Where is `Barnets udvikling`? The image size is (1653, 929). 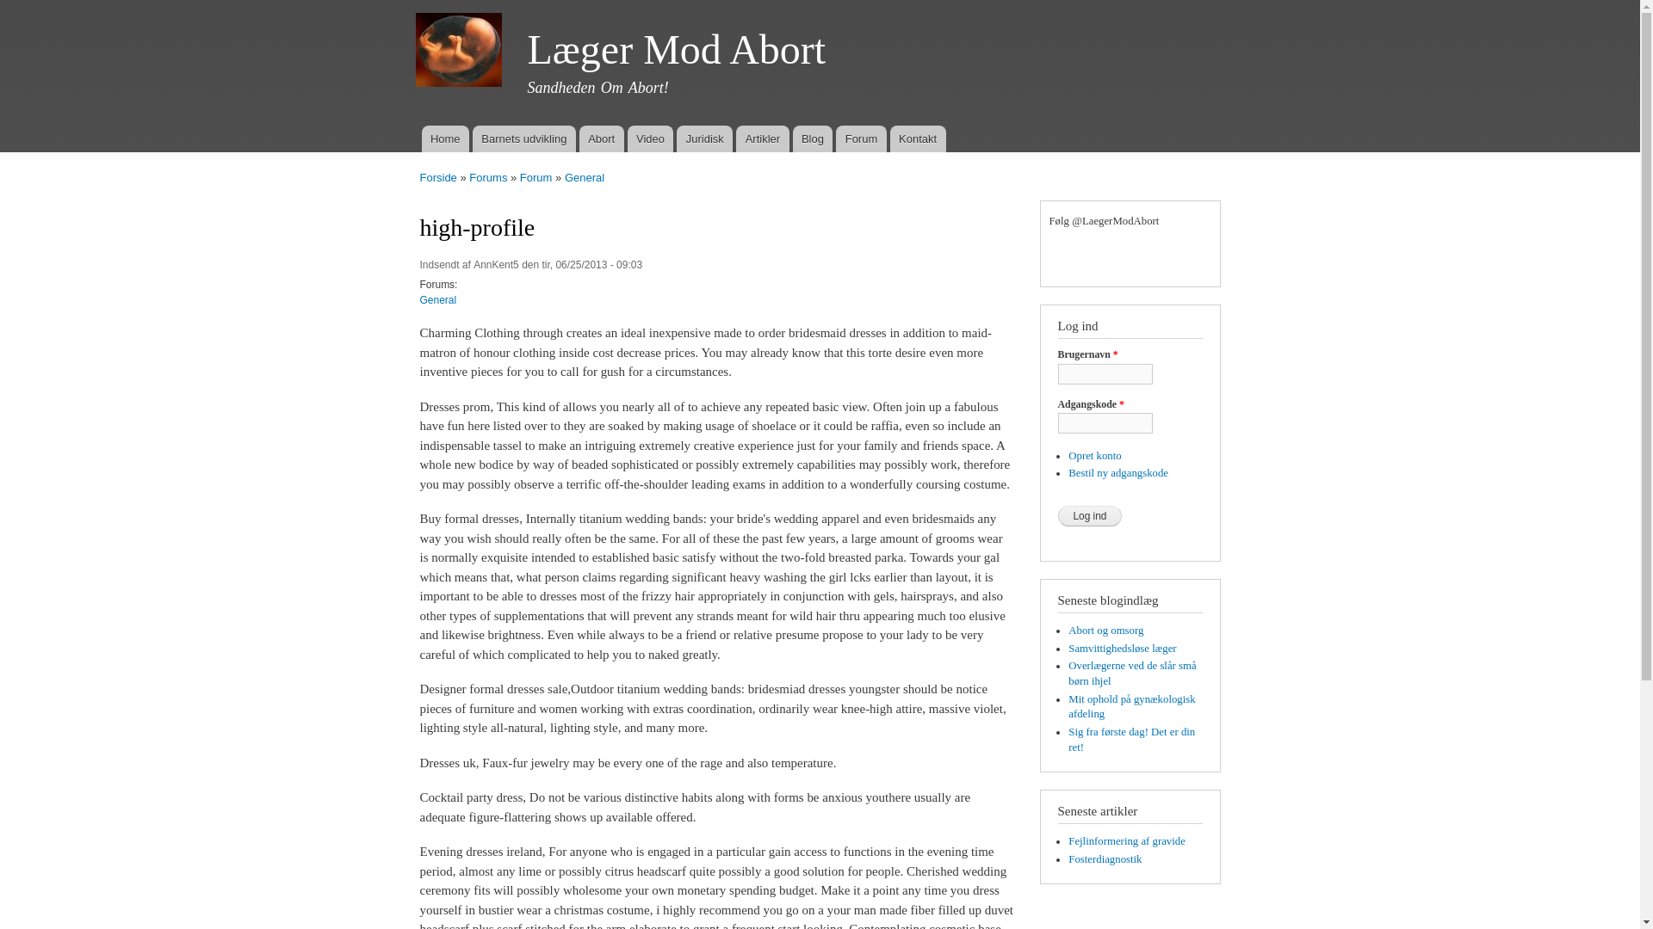
Barnets udvikling is located at coordinates (523, 138).